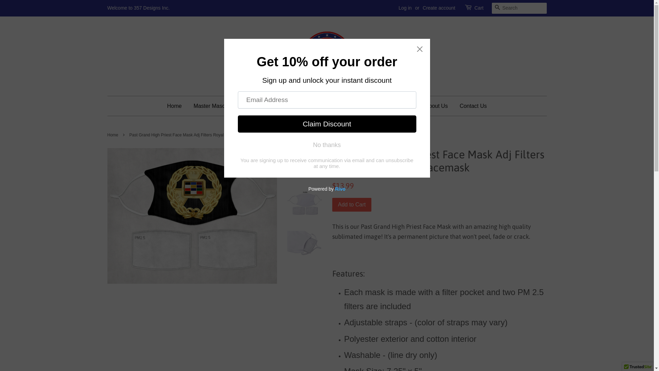 This screenshot has width=659, height=371. I want to click on Scottish Rite, so click(292, 106).